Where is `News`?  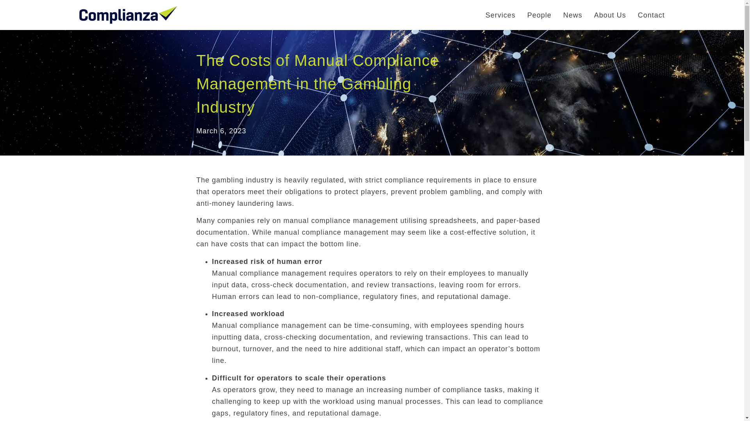 News is located at coordinates (573, 15).